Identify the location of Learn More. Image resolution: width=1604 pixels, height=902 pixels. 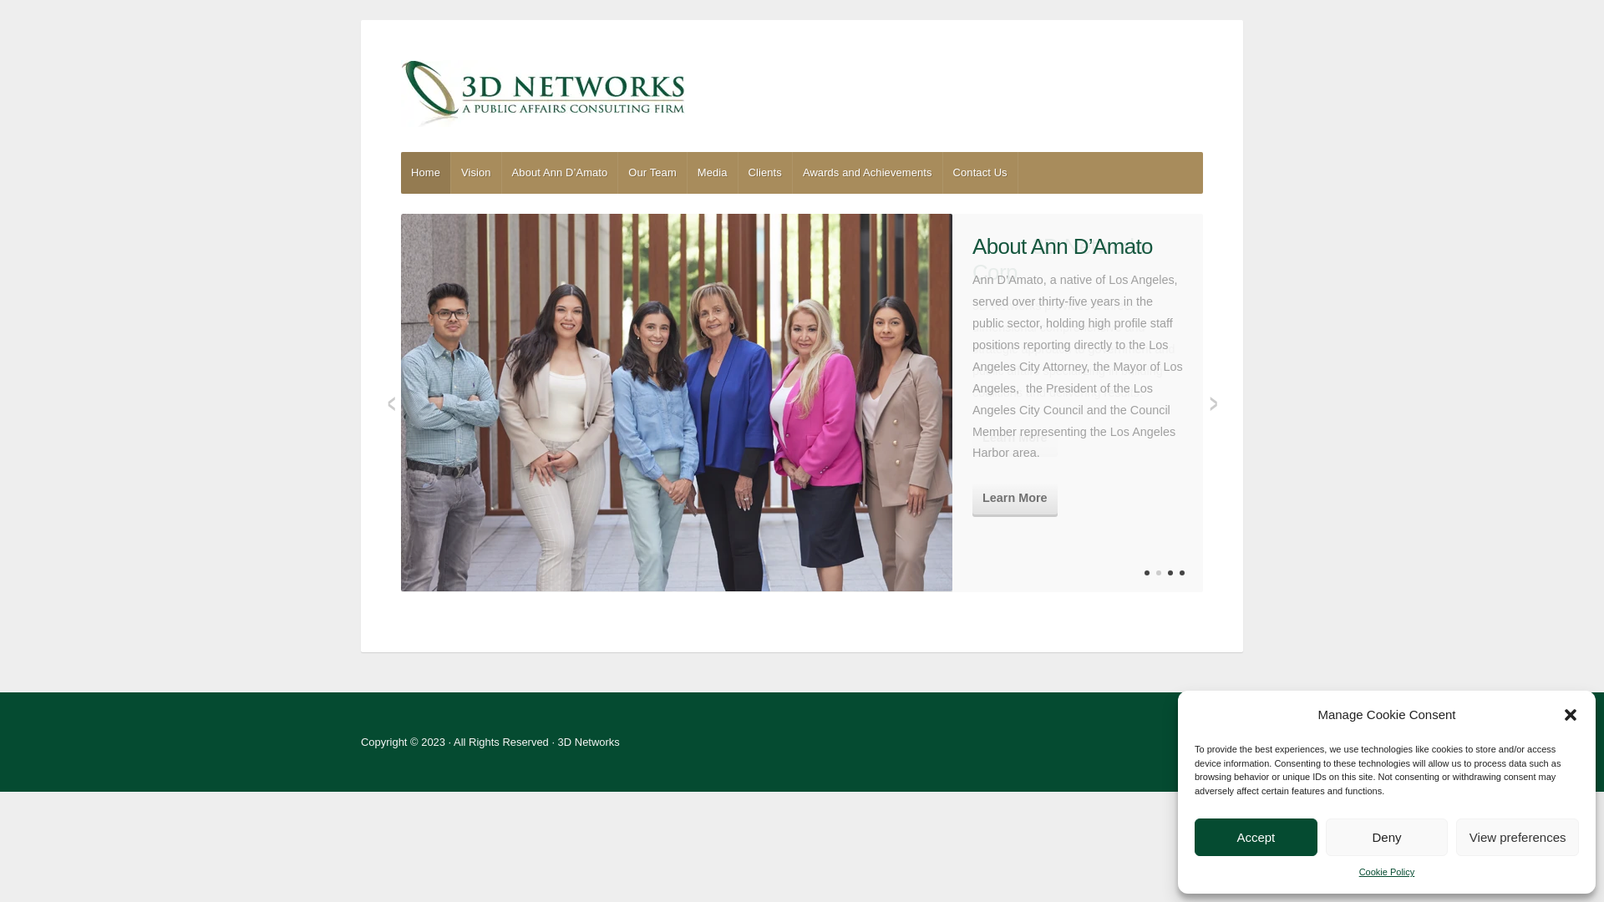
(1015, 438).